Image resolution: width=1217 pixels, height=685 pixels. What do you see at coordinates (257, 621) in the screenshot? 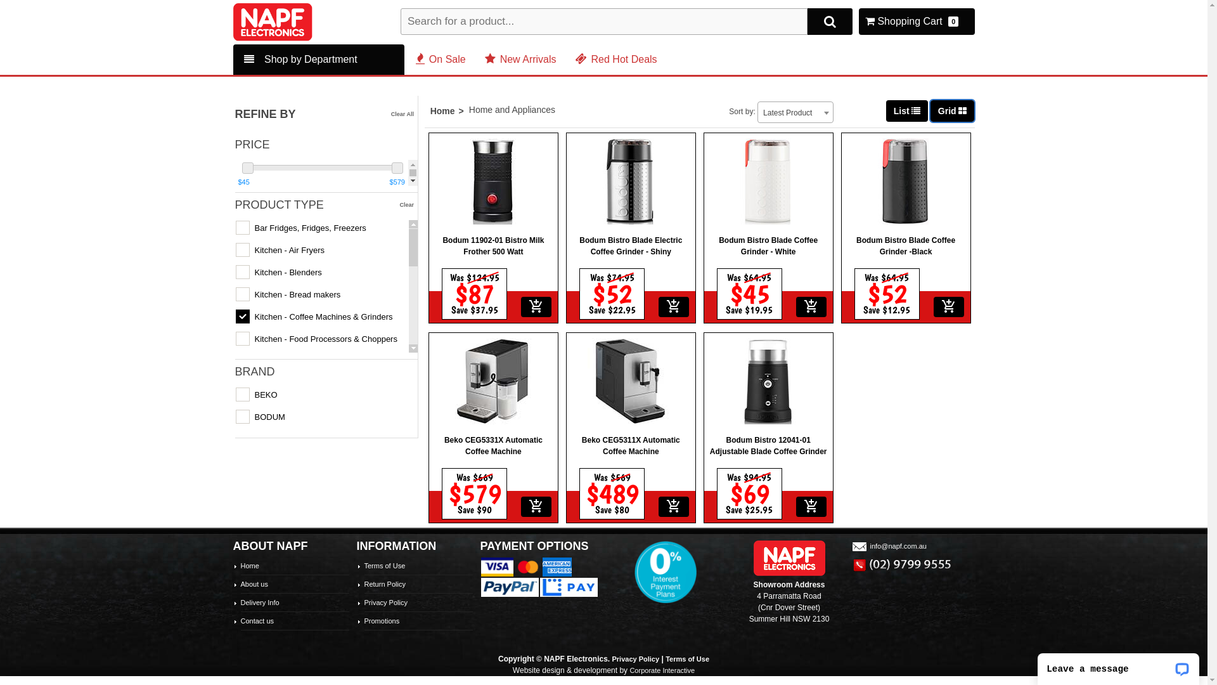
I see `Contact us` at bounding box center [257, 621].